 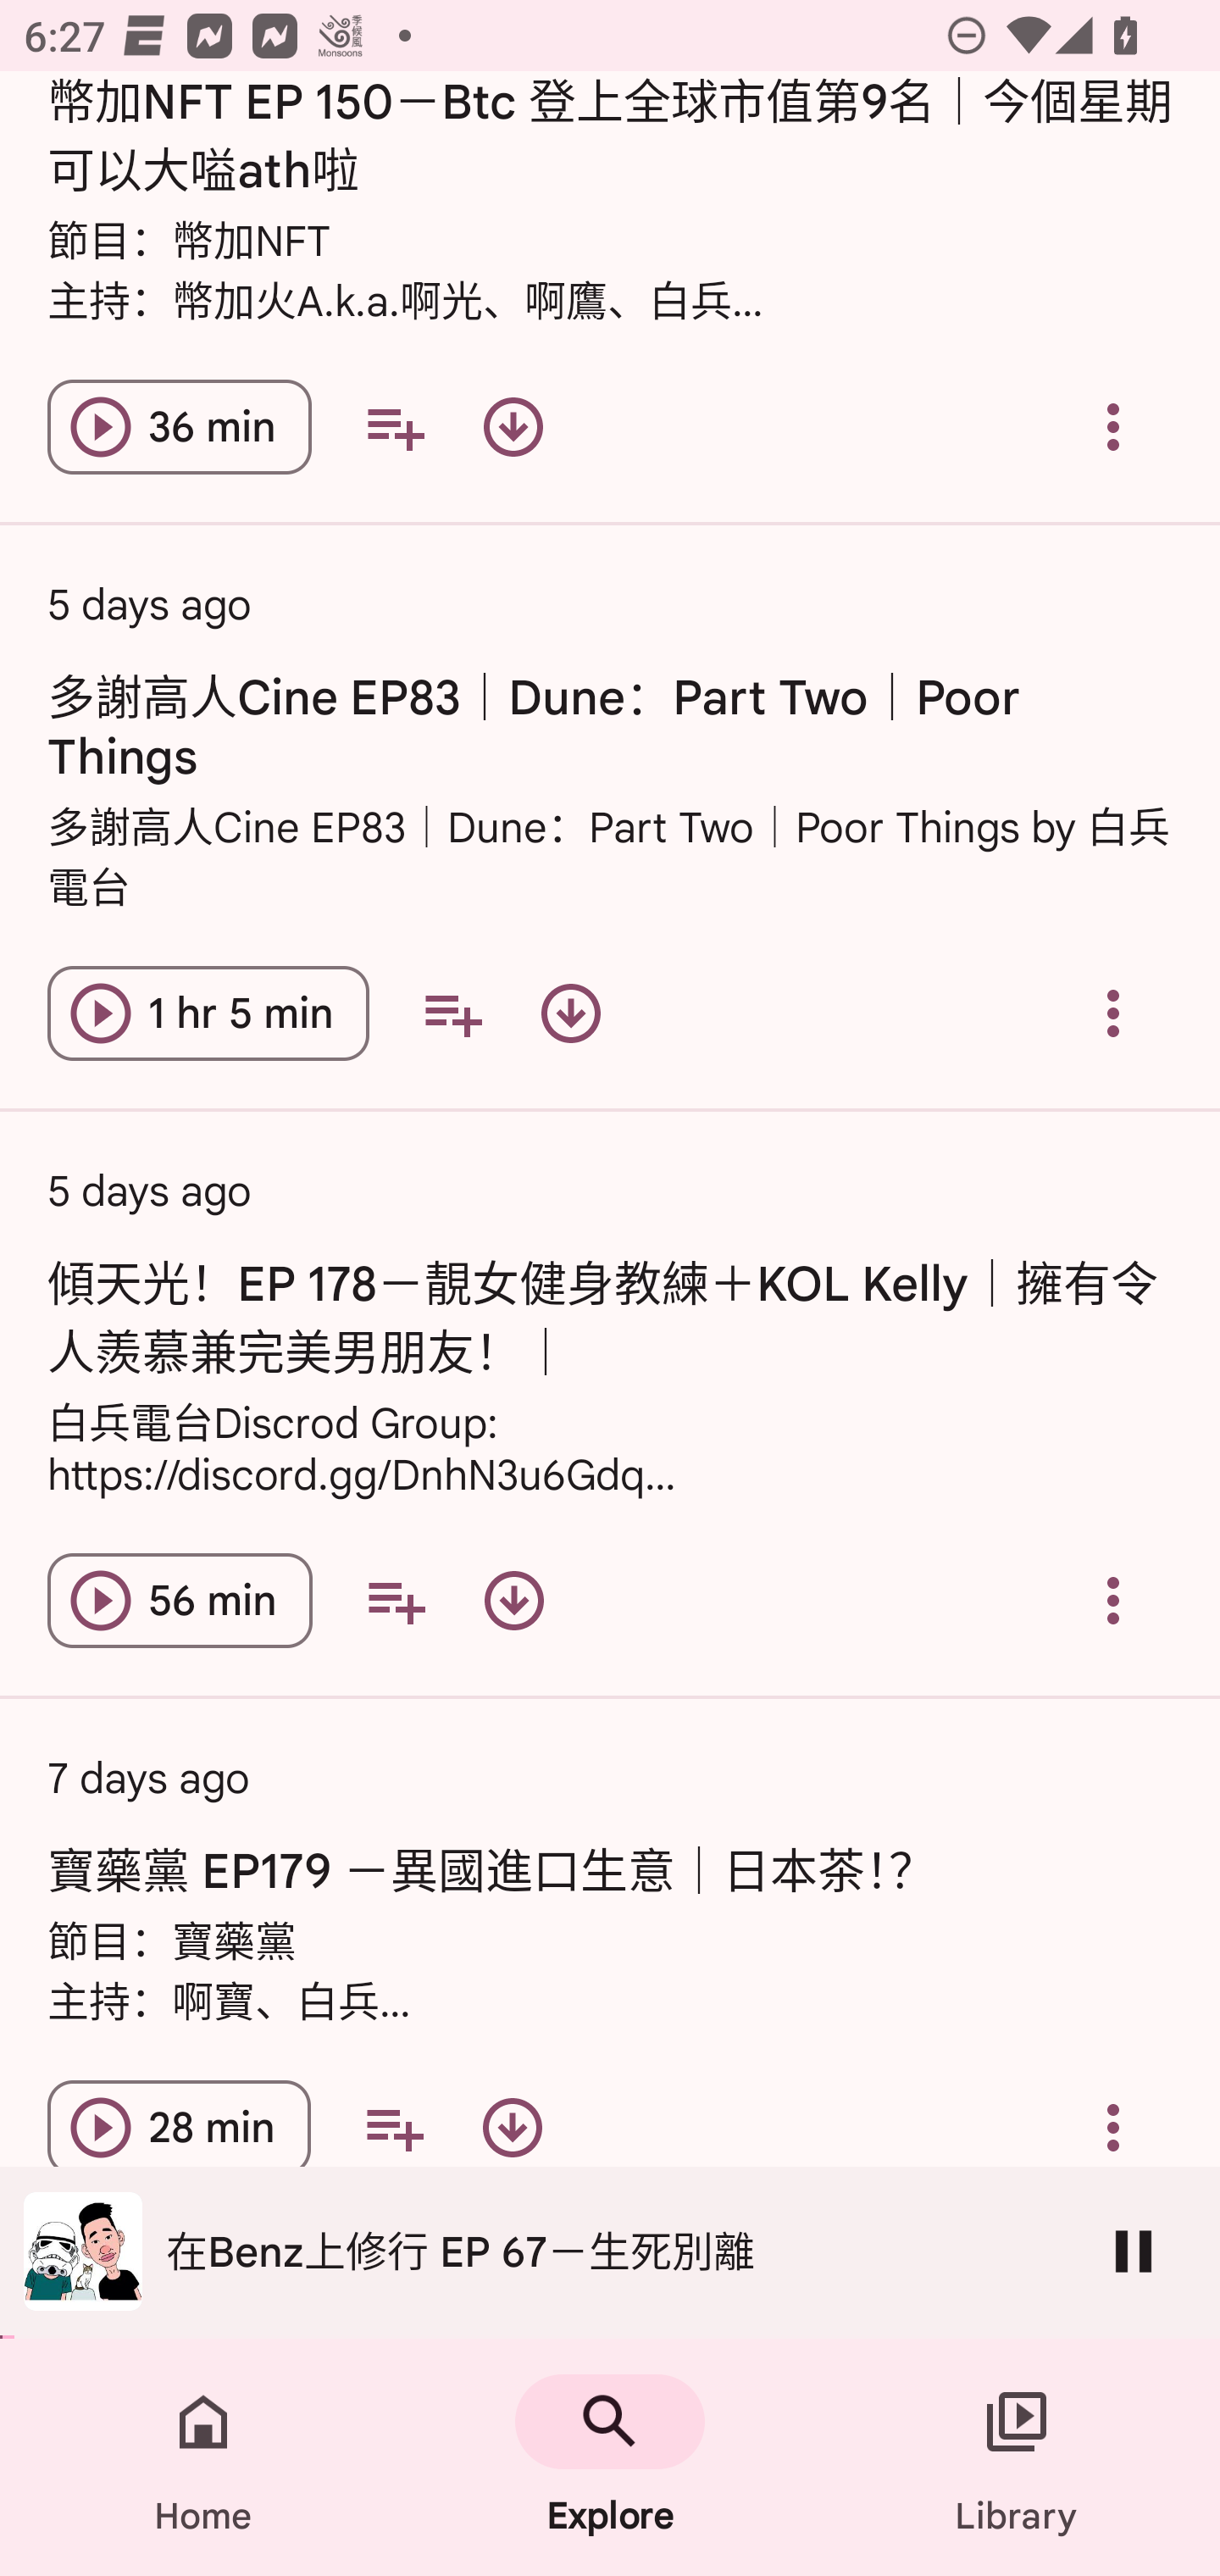 What do you see at coordinates (513, 2127) in the screenshot?
I see `Download episode` at bounding box center [513, 2127].